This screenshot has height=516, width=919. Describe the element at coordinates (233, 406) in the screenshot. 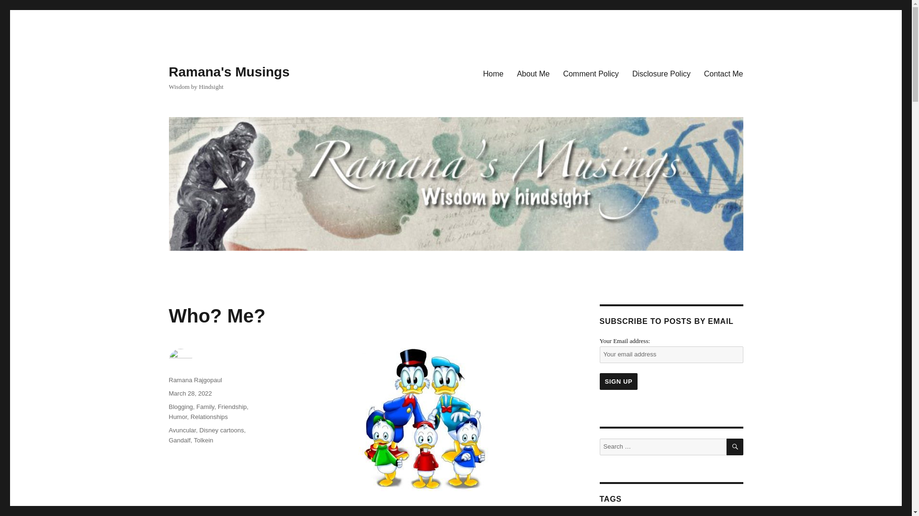

I see `Friendship` at that location.